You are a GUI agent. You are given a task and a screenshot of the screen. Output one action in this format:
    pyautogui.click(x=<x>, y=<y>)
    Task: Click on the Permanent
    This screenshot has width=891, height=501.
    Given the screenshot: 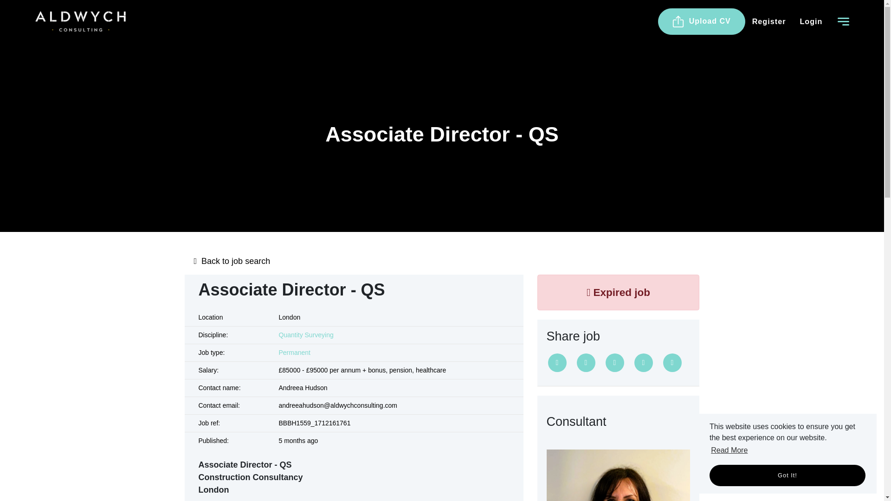 What is the action you would take?
    pyautogui.click(x=294, y=352)
    